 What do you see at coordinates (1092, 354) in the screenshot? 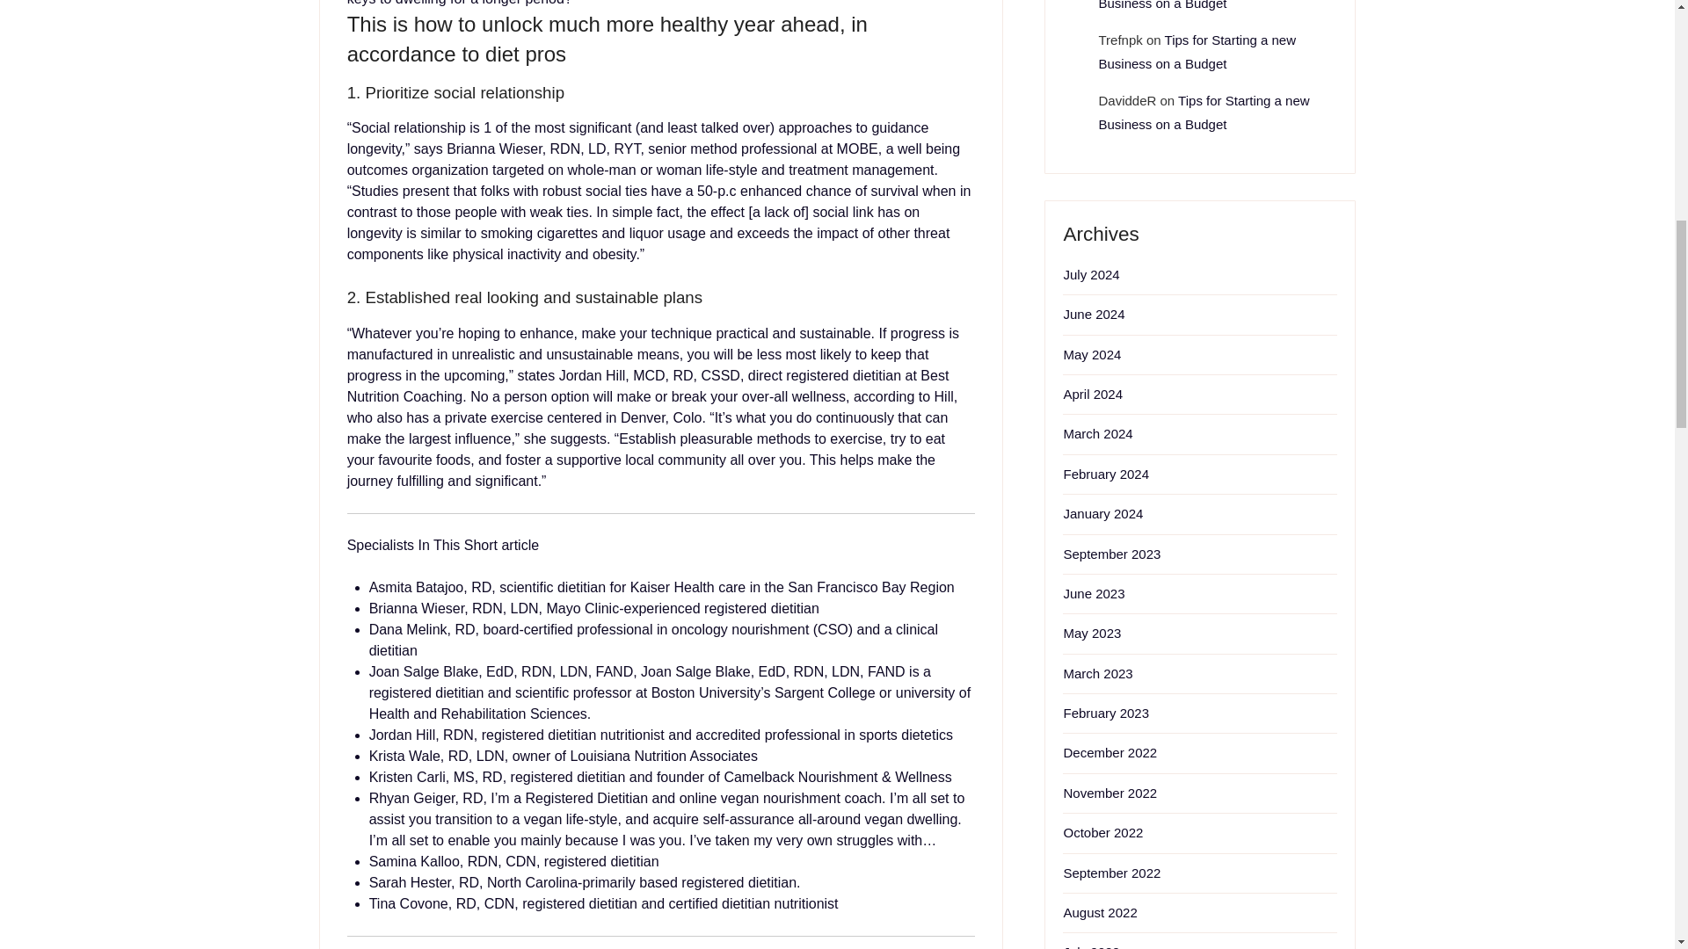
I see `May 2024` at bounding box center [1092, 354].